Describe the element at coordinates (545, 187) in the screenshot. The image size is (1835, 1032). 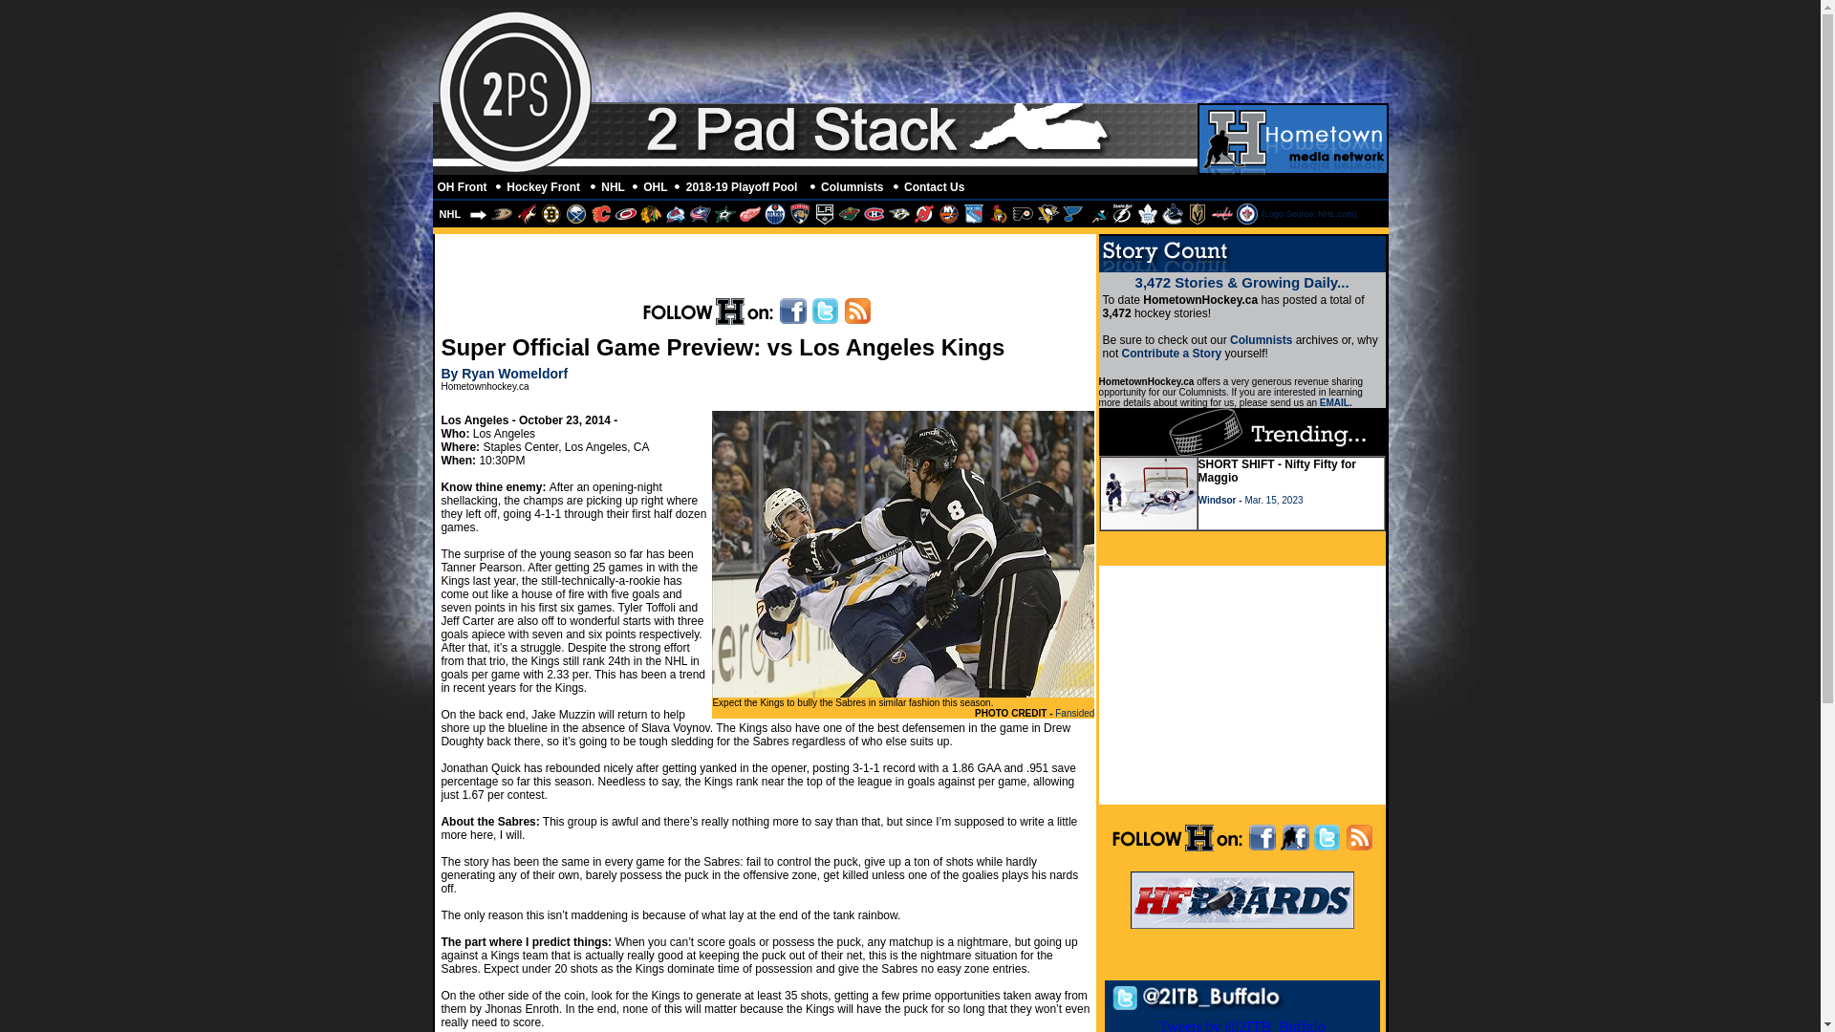
I see `Hockey Front` at that location.